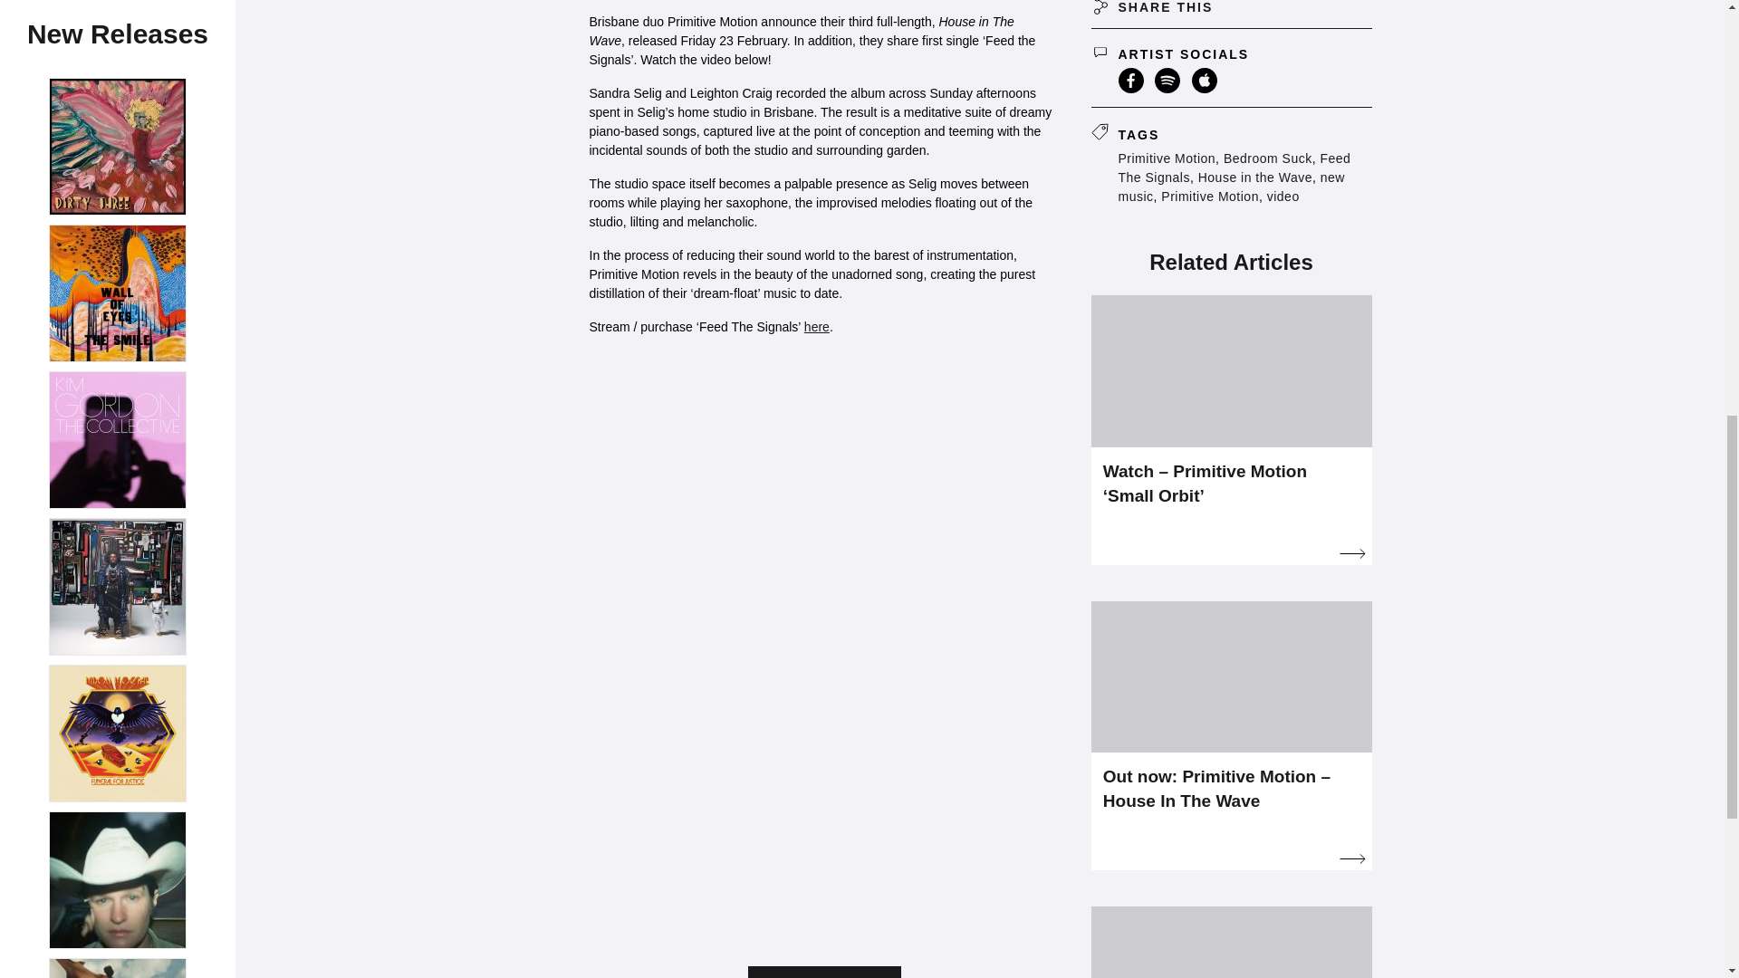 The width and height of the screenshot is (1739, 978). Describe the element at coordinates (1167, 158) in the screenshot. I see `Primitive Motion` at that location.